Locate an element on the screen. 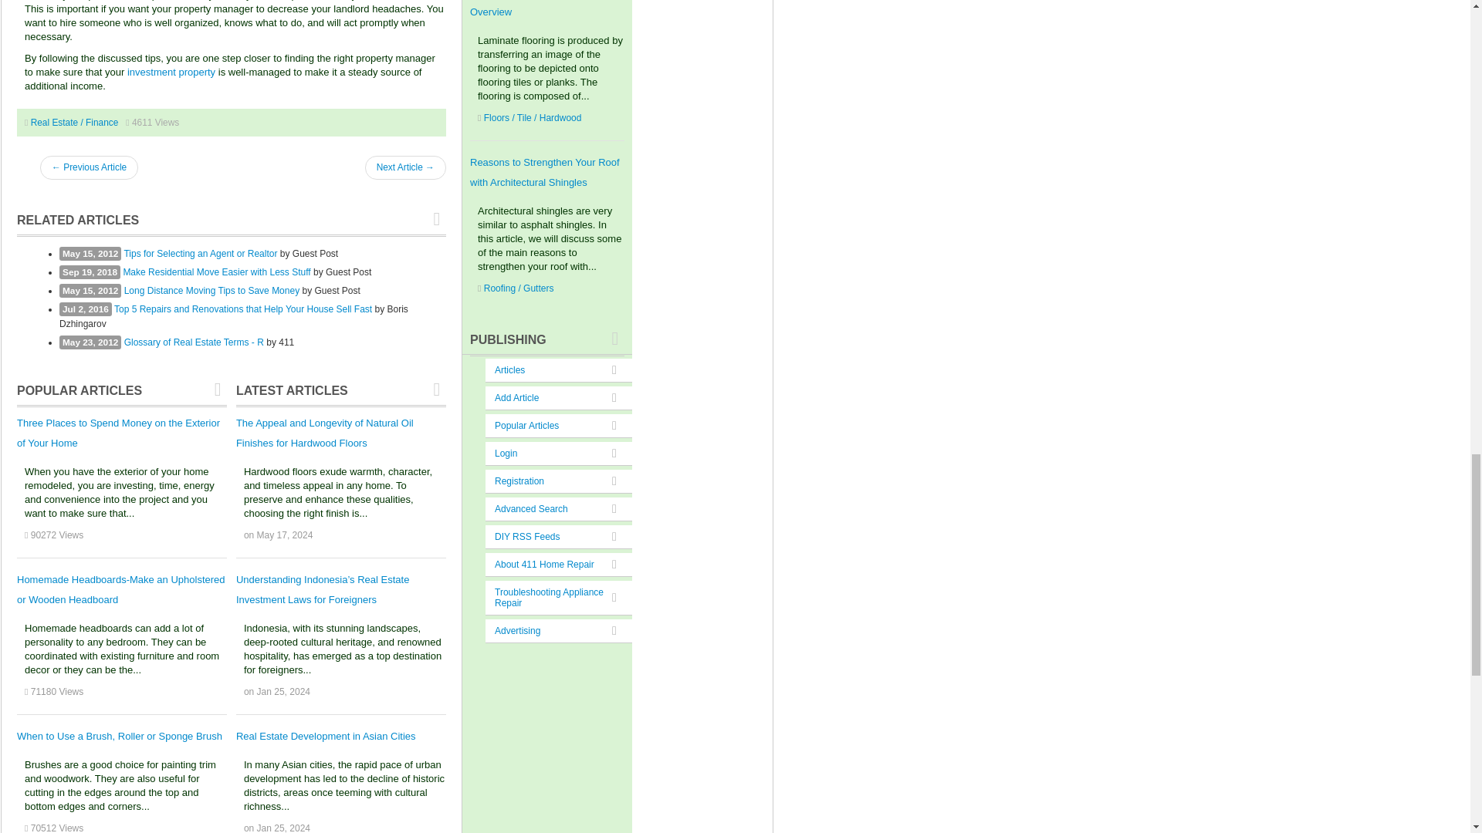 Image resolution: width=1482 pixels, height=833 pixels. 6 Easy Tips to Sell Your House Fast is located at coordinates (404, 167).